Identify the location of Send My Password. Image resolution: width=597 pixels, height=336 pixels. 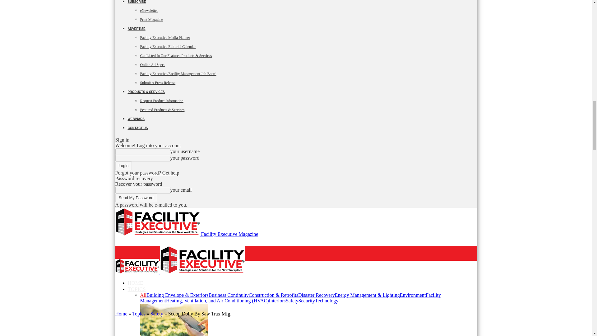
(136, 198).